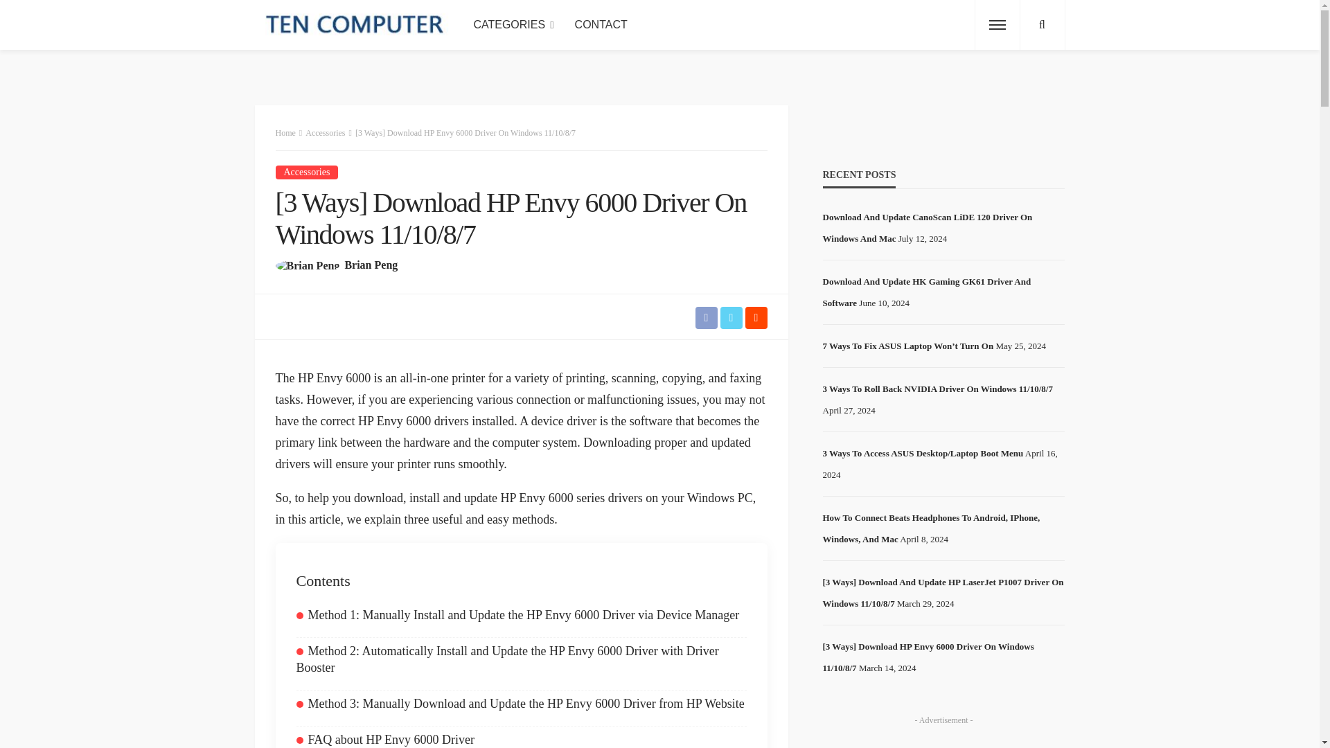 Image resolution: width=1330 pixels, height=748 pixels. Describe the element at coordinates (285, 132) in the screenshot. I see `Home` at that location.